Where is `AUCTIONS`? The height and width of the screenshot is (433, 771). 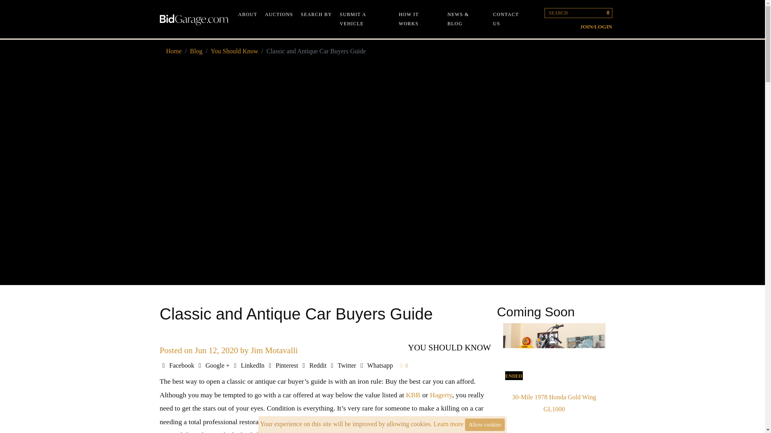
AUCTIONS is located at coordinates (279, 14).